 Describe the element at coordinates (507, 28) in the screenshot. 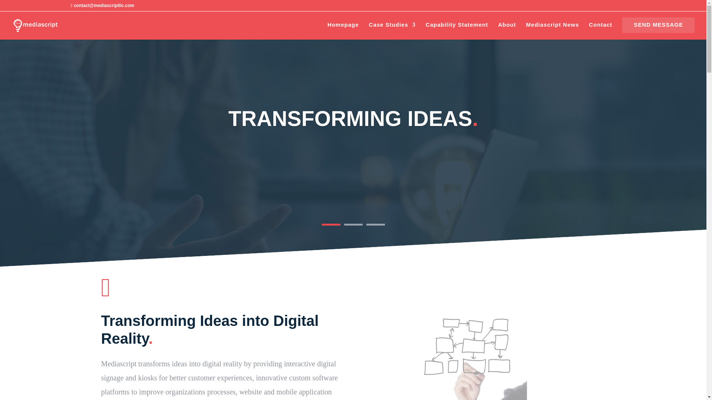

I see `About` at that location.